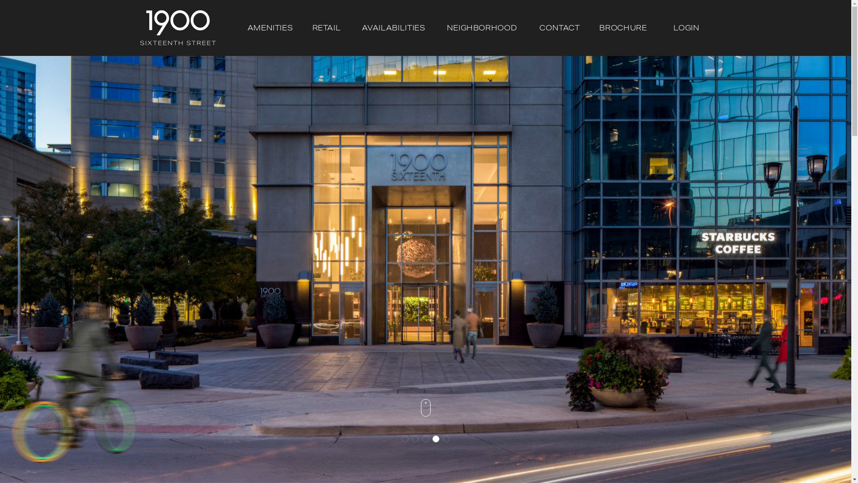 The height and width of the screenshot is (483, 858). I want to click on NEIGHBORHOOD, so click(482, 28).